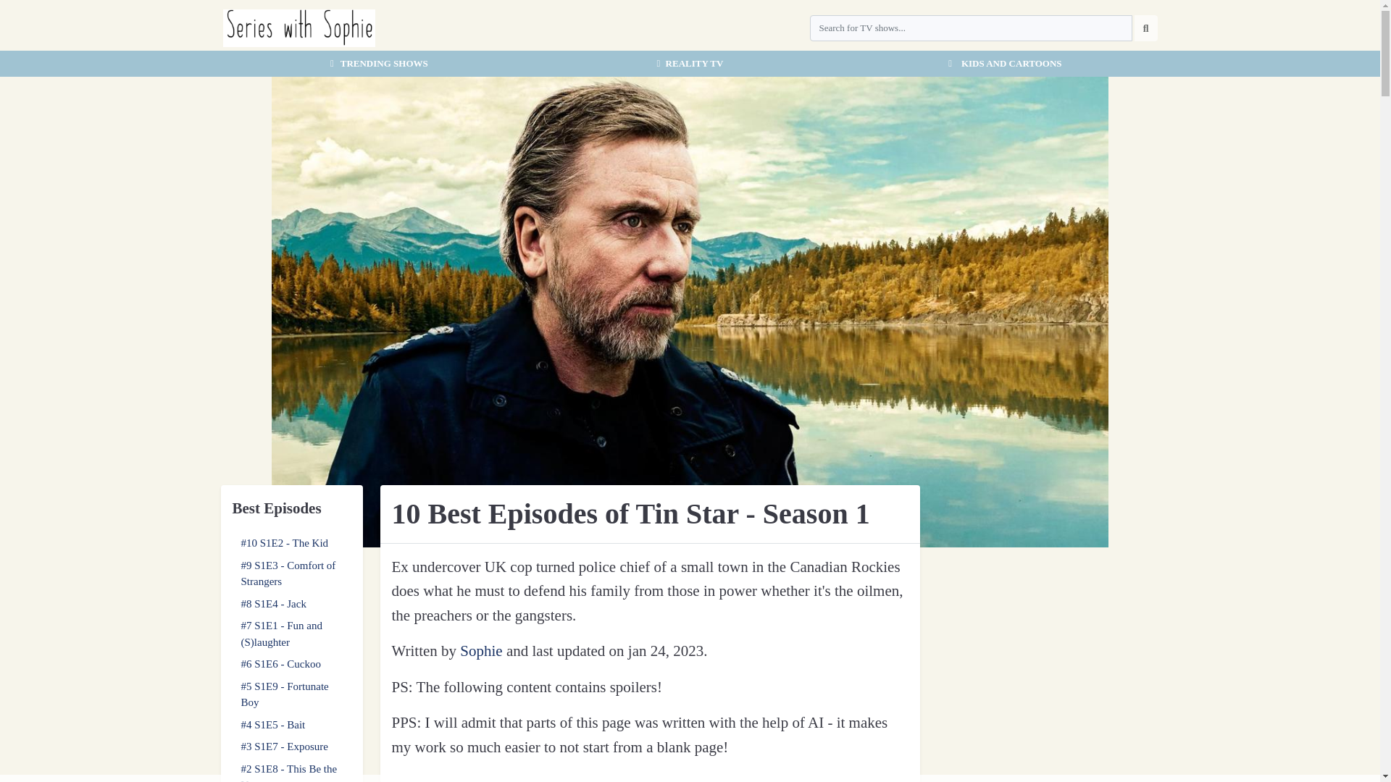 The image size is (1391, 782). Describe the element at coordinates (376, 64) in the screenshot. I see `TRENDING SHOWS` at that location.